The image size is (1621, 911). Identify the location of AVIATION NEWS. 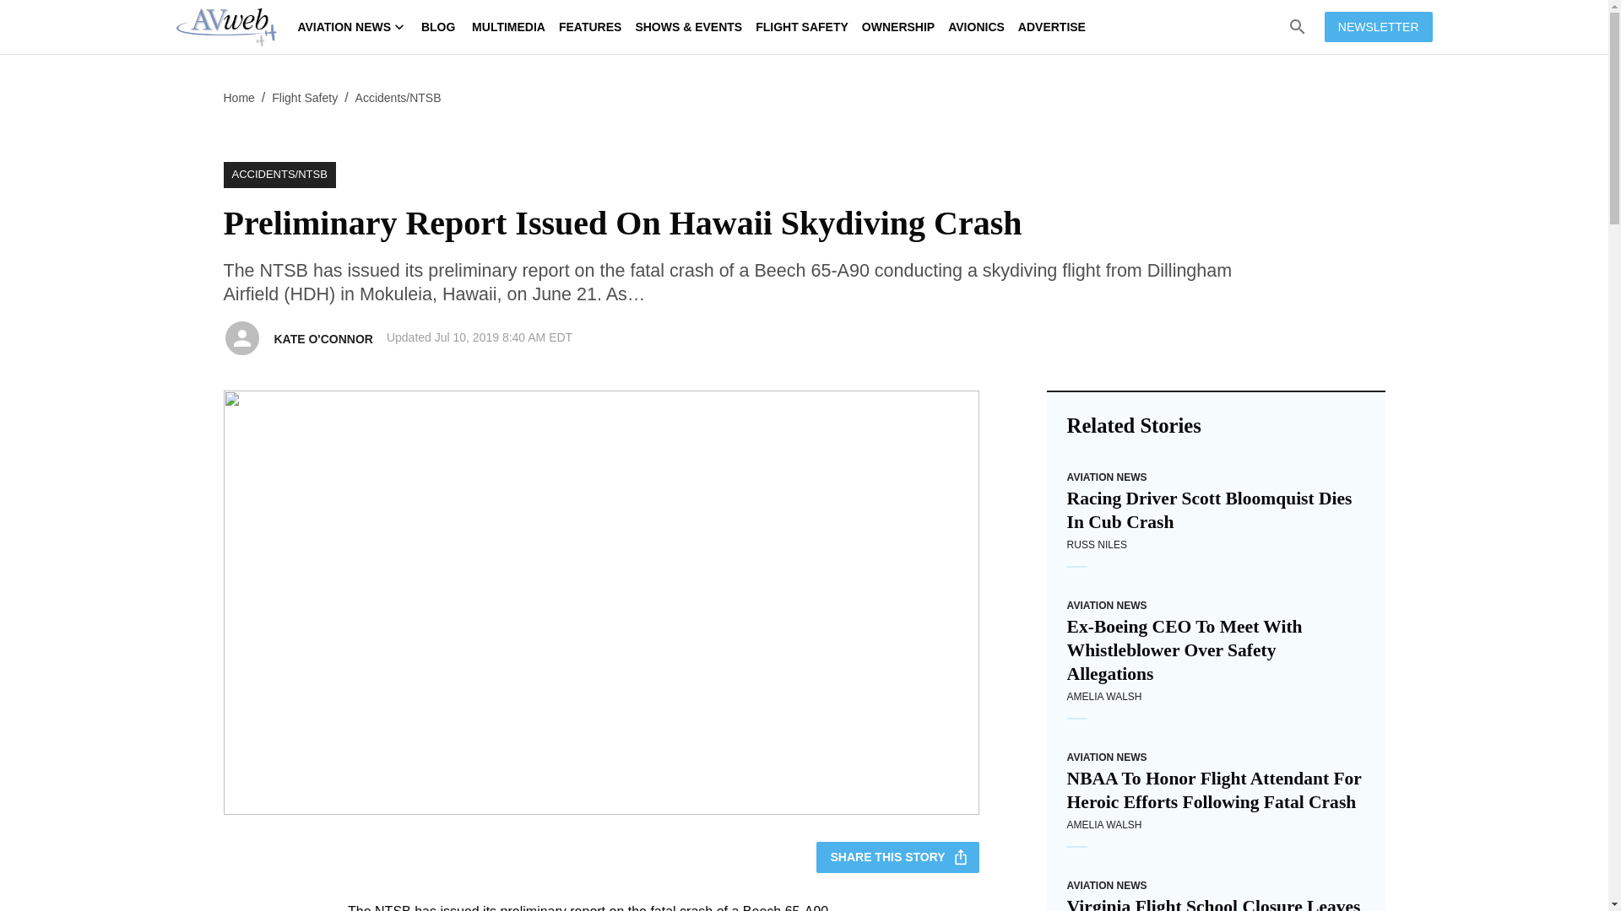
(1107, 605).